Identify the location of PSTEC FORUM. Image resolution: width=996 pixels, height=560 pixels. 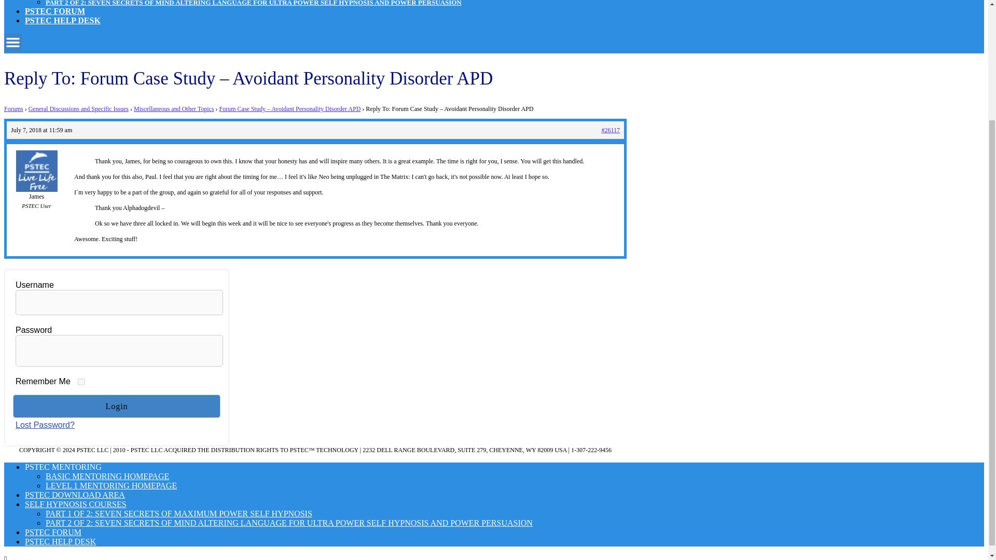
(53, 532).